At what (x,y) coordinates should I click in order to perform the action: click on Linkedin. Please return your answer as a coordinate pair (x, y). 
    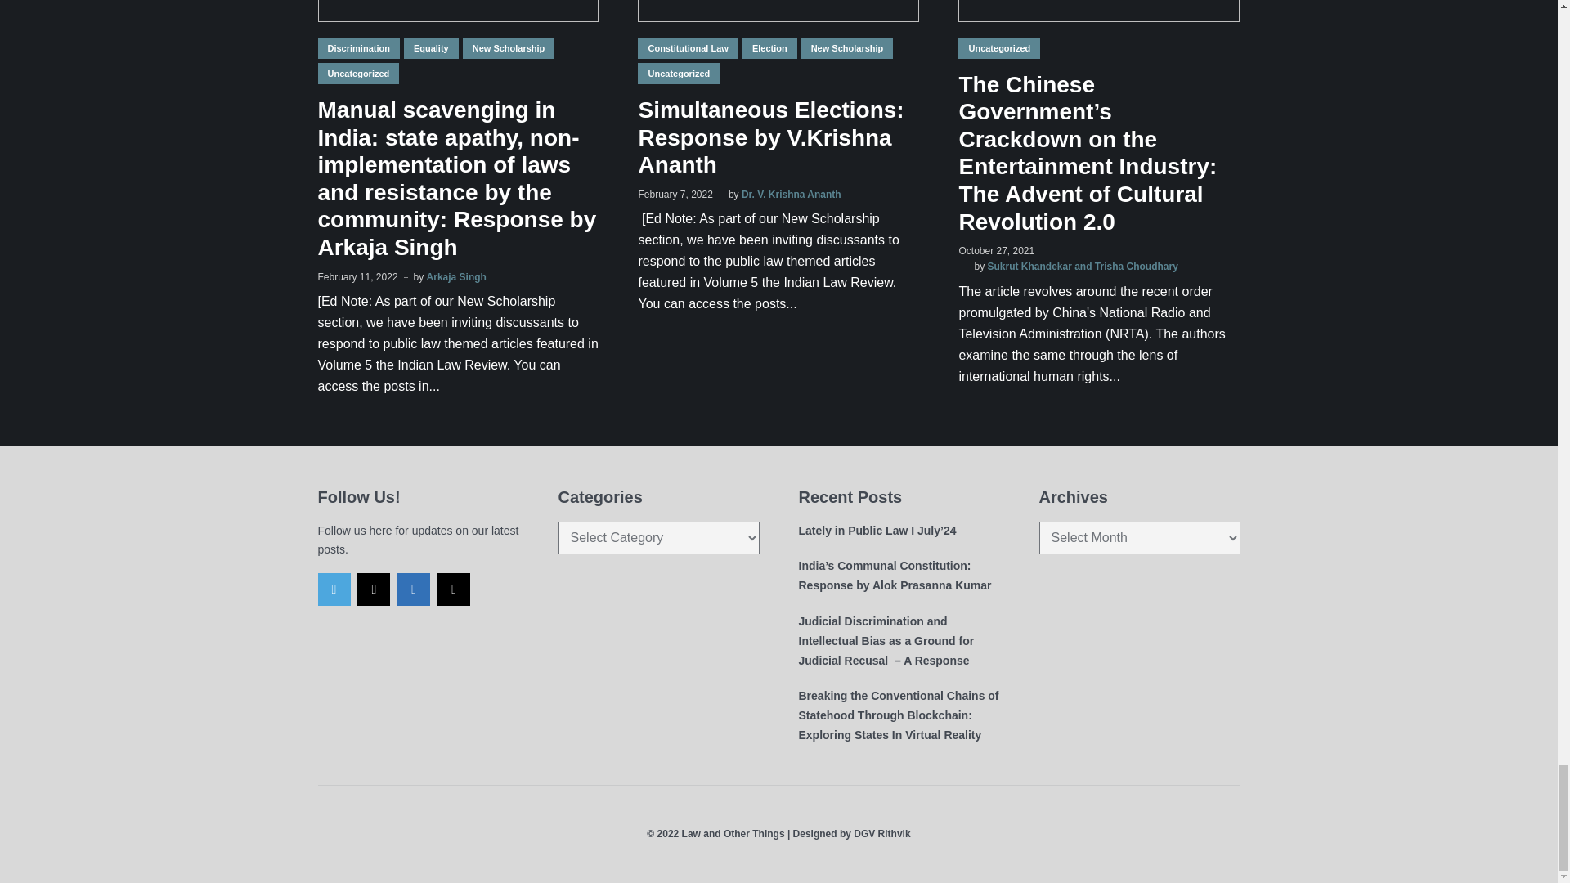
    Looking at the image, I should click on (414, 589).